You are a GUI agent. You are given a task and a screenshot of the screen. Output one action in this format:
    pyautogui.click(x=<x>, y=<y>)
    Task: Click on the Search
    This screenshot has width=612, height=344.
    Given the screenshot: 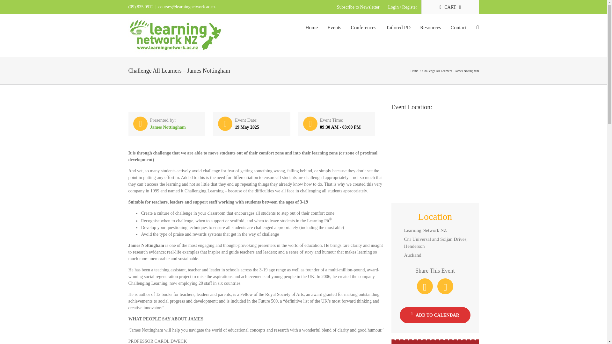 What is the action you would take?
    pyautogui.click(x=477, y=27)
    